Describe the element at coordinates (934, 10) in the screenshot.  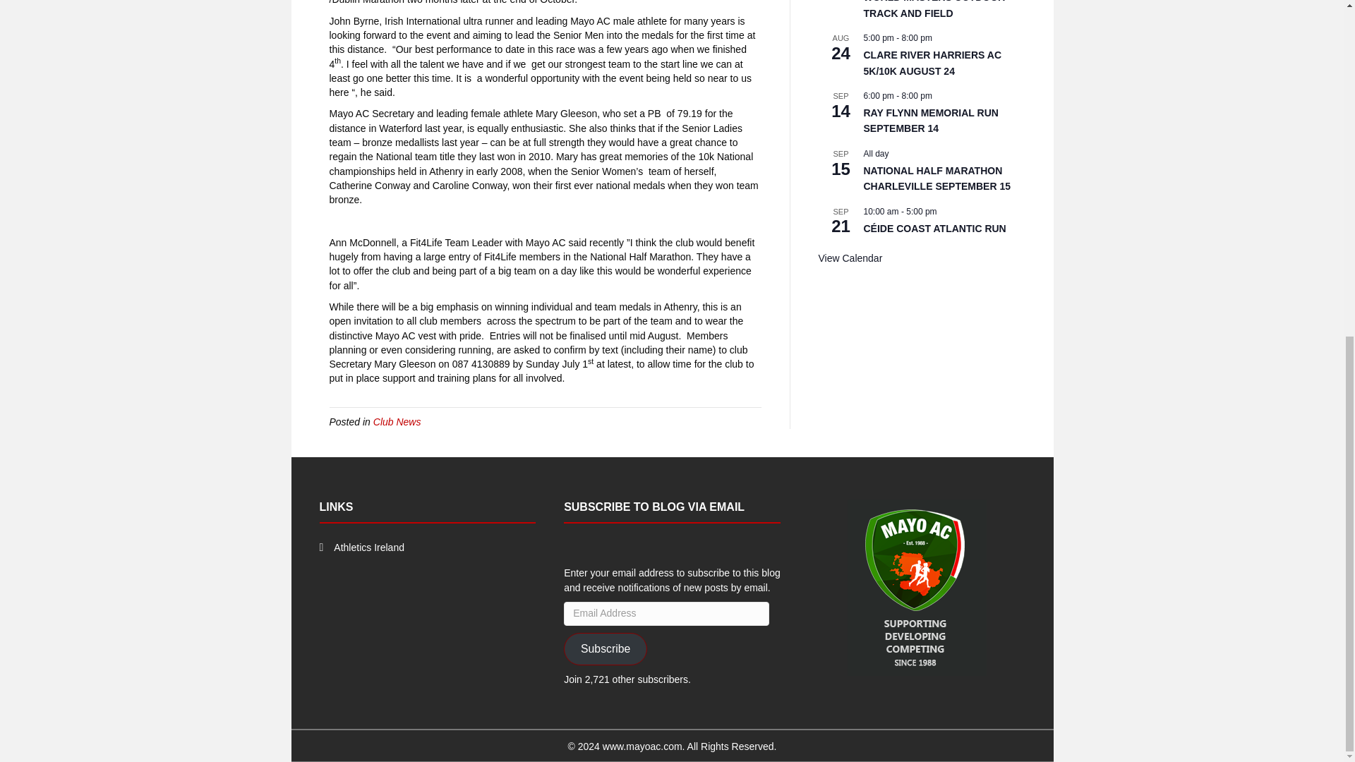
I see `WORLD MASTERS OUTDOOR TRACK AND FIELD` at that location.